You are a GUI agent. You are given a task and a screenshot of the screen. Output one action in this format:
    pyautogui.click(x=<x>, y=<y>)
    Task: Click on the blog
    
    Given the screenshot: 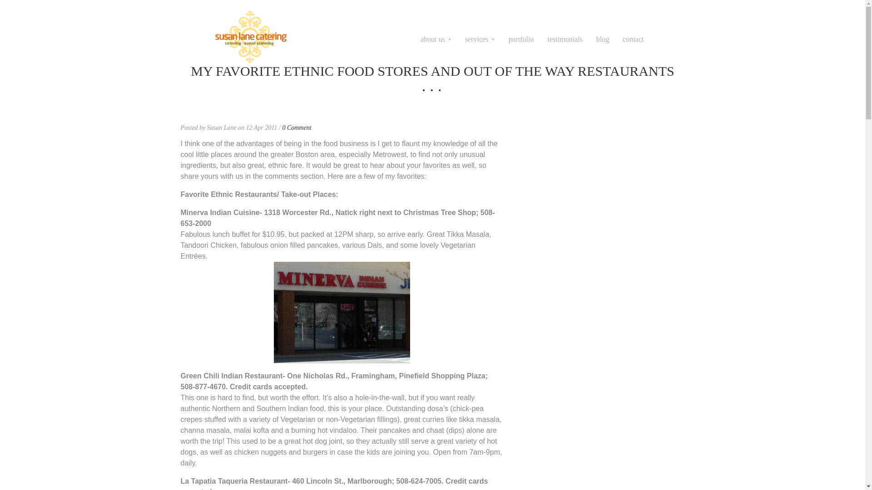 What is the action you would take?
    pyautogui.click(x=602, y=39)
    